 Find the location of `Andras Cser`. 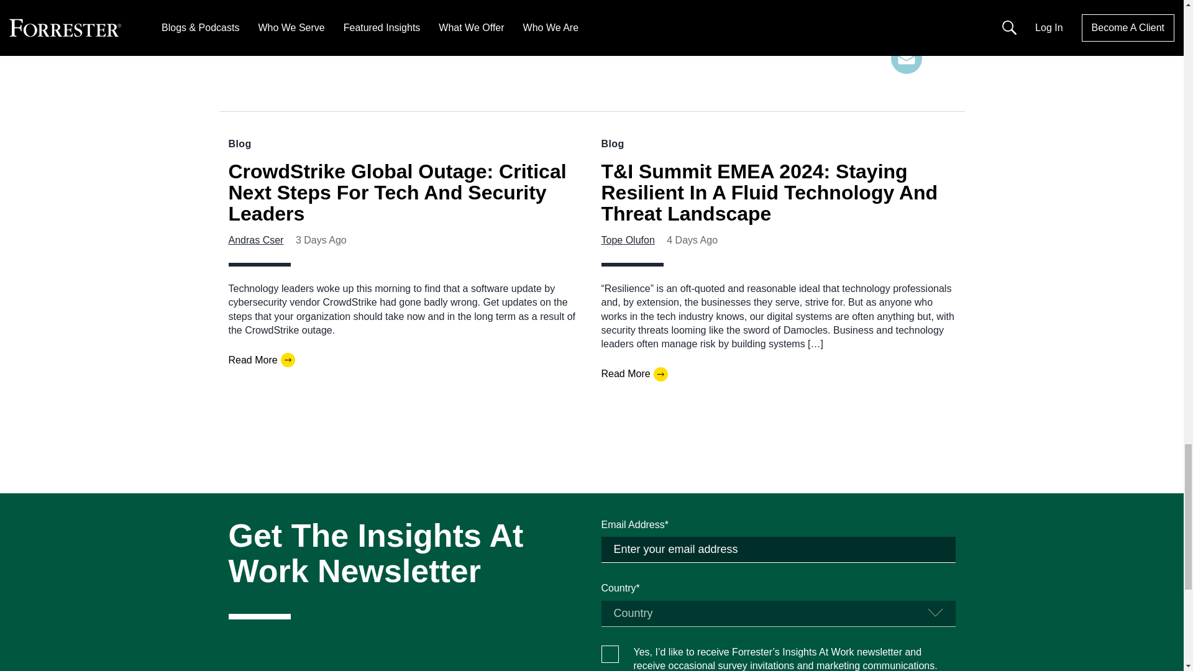

Andras Cser is located at coordinates (256, 240).